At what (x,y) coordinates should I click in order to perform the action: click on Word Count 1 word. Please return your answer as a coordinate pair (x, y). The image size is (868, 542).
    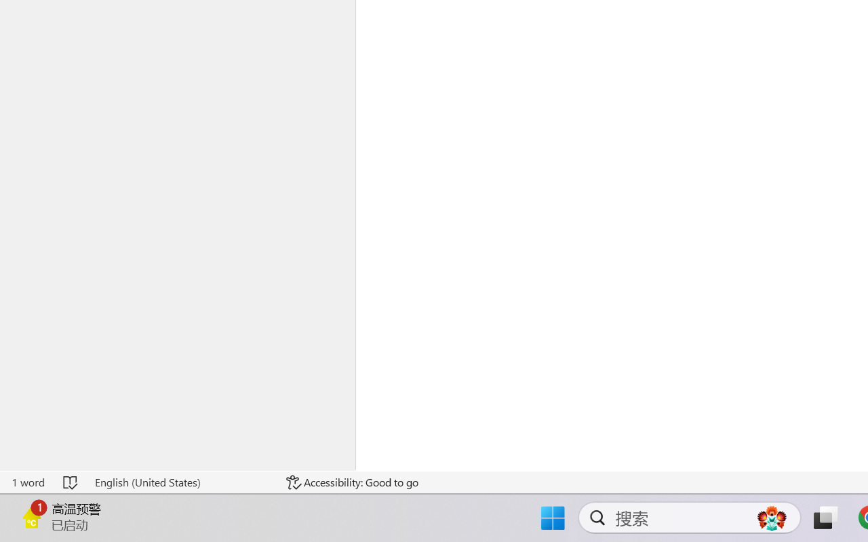
    Looking at the image, I should click on (28, 482).